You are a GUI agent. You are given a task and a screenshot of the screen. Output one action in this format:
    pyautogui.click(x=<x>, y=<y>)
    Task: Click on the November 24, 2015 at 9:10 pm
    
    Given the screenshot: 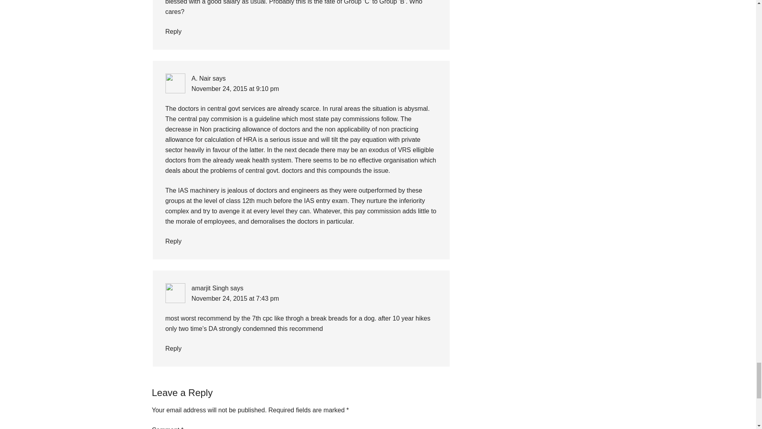 What is the action you would take?
    pyautogui.click(x=235, y=89)
    